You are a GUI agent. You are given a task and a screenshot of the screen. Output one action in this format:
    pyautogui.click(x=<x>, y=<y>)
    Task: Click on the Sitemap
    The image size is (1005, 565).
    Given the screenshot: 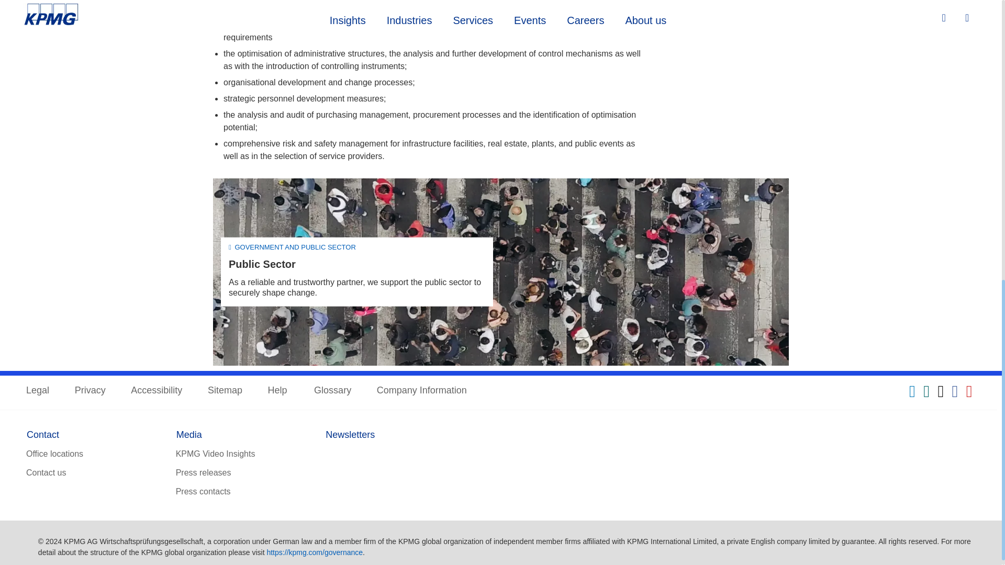 What is the action you would take?
    pyautogui.click(x=225, y=391)
    